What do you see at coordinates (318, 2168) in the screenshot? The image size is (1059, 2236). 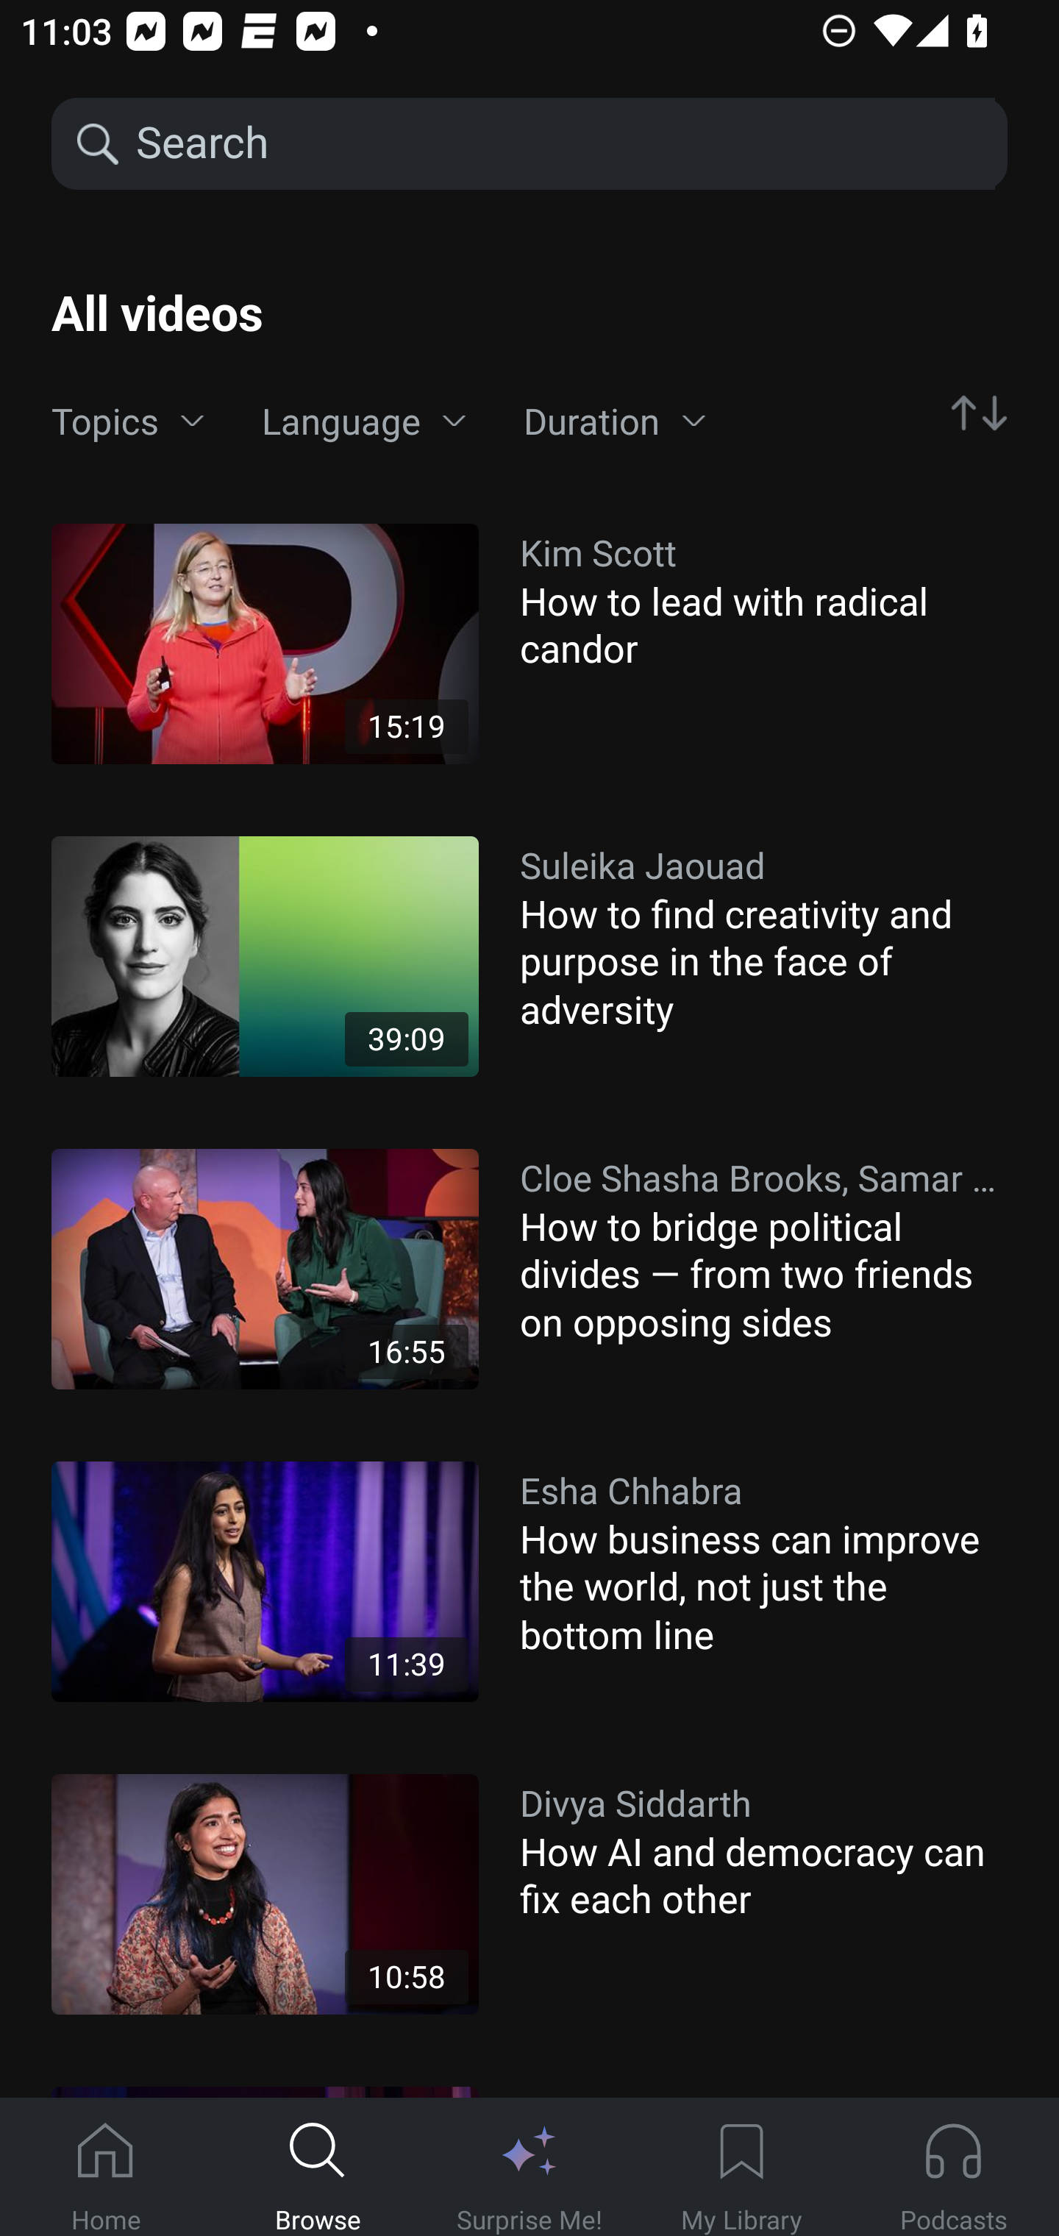 I see `Browse` at bounding box center [318, 2168].